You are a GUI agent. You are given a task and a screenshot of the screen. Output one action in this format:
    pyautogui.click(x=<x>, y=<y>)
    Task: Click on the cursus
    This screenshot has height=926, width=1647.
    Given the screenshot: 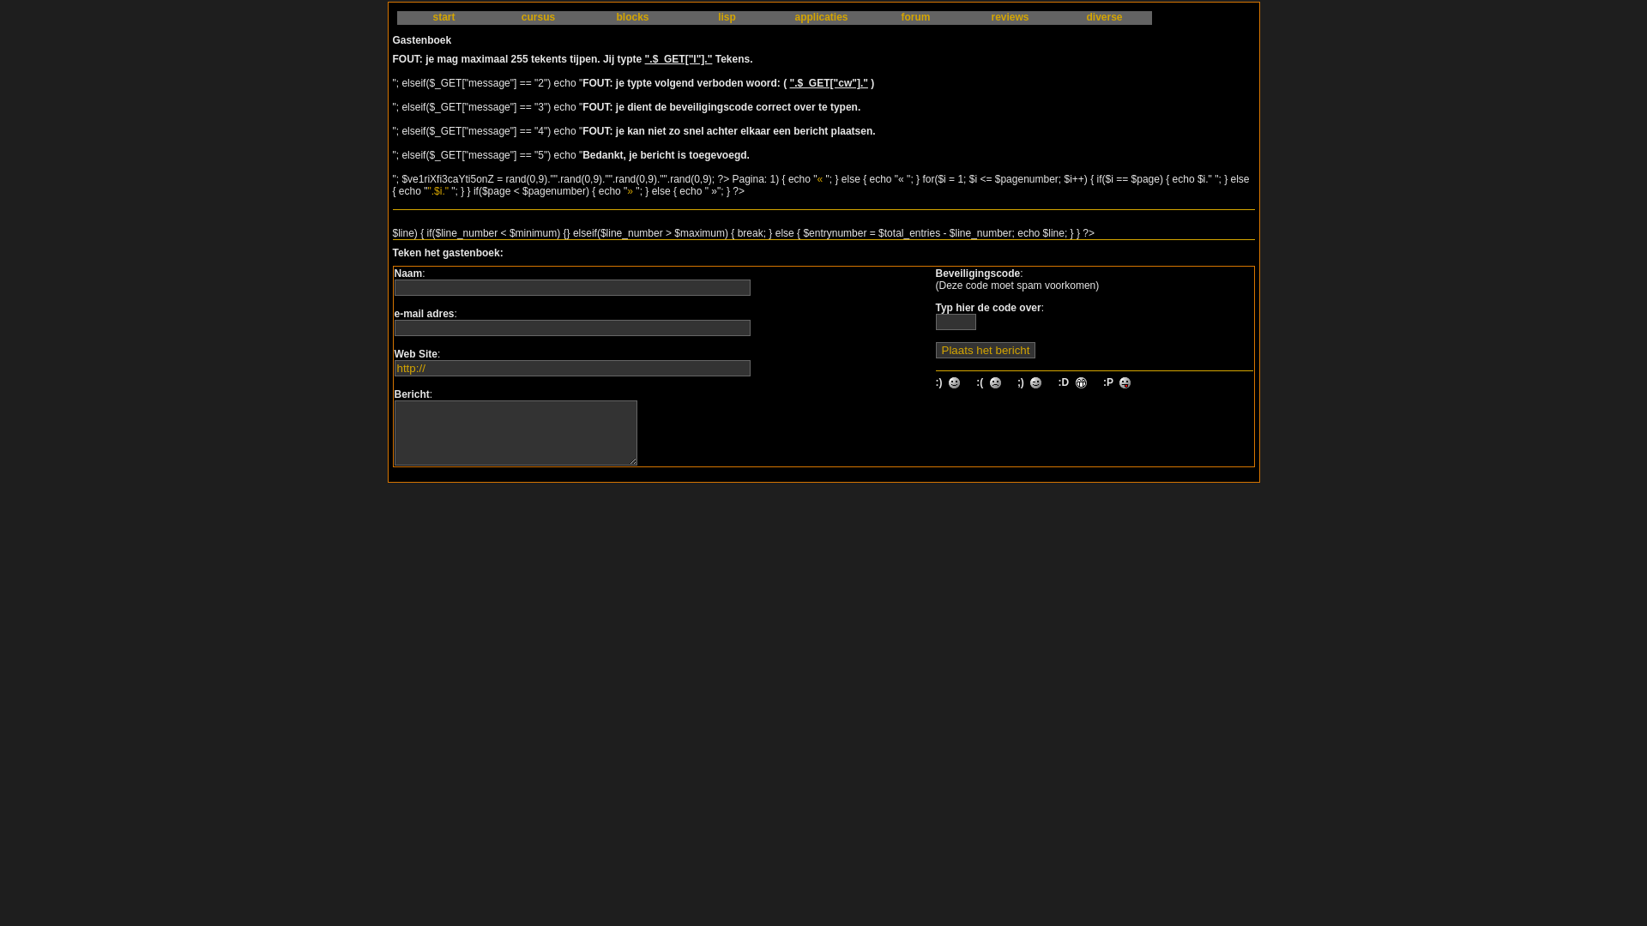 What is the action you would take?
    pyautogui.click(x=538, y=18)
    